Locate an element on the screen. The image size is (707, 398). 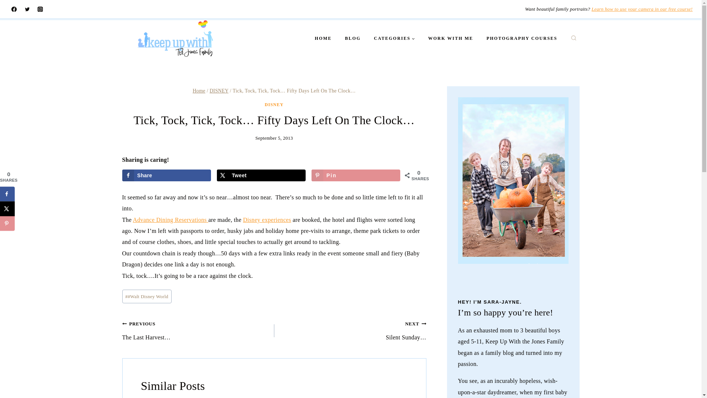
BLOG is located at coordinates (353, 38).